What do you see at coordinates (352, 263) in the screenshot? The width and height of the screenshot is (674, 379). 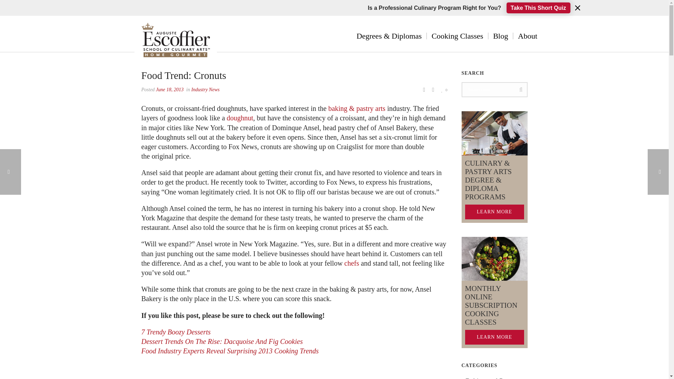 I see `chefs` at bounding box center [352, 263].